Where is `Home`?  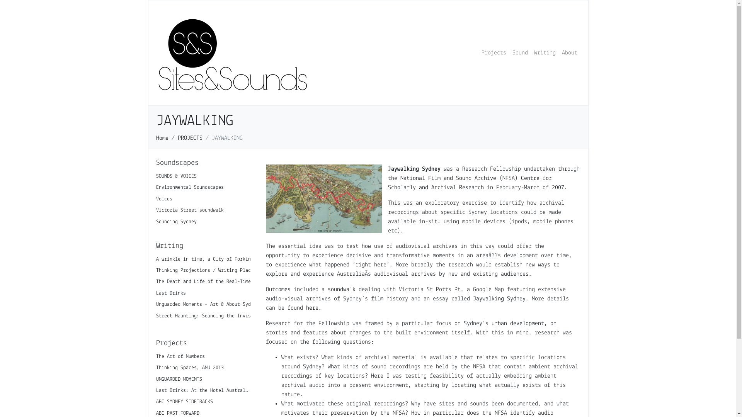
Home is located at coordinates (162, 138).